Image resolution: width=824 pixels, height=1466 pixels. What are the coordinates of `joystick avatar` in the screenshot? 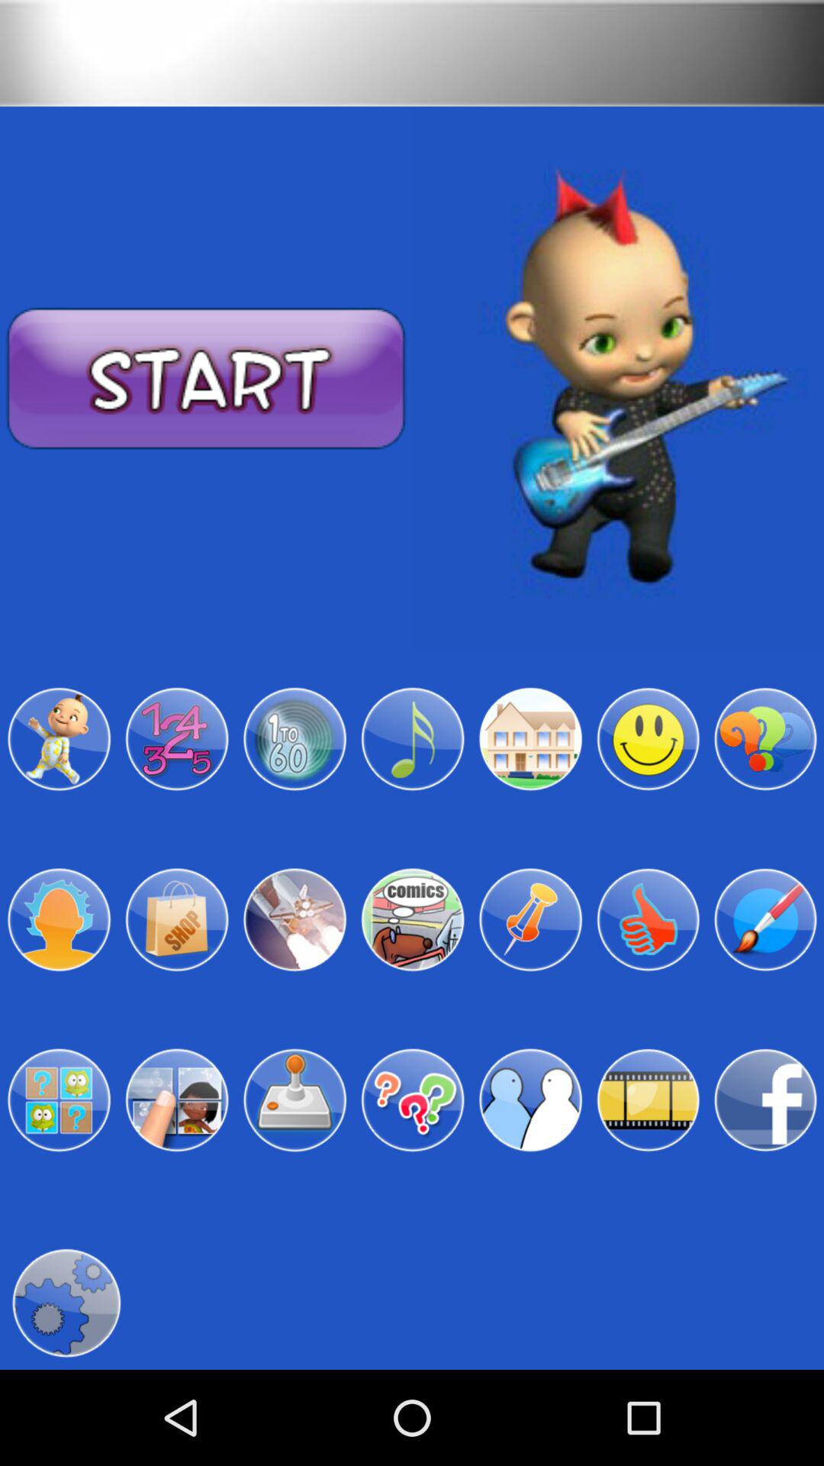 It's located at (295, 1100).